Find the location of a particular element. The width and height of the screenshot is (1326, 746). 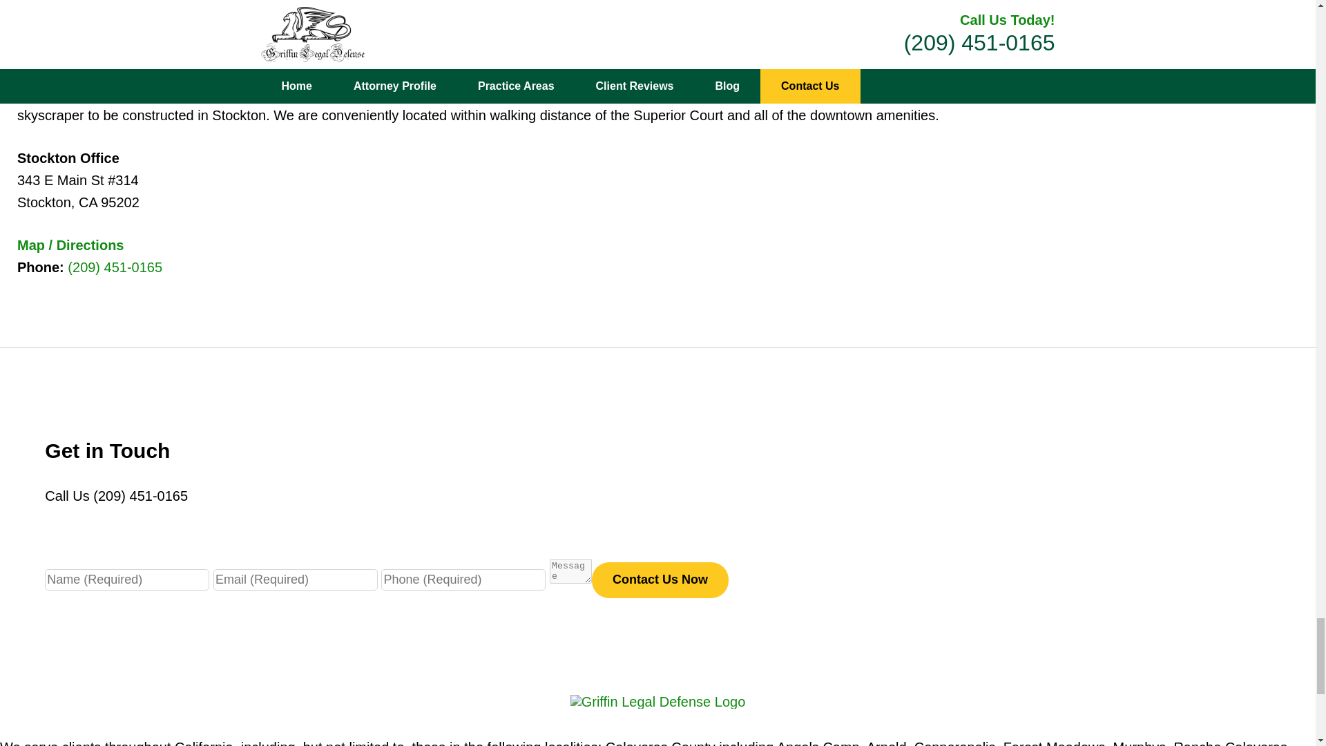

Contact Us Now is located at coordinates (660, 580).